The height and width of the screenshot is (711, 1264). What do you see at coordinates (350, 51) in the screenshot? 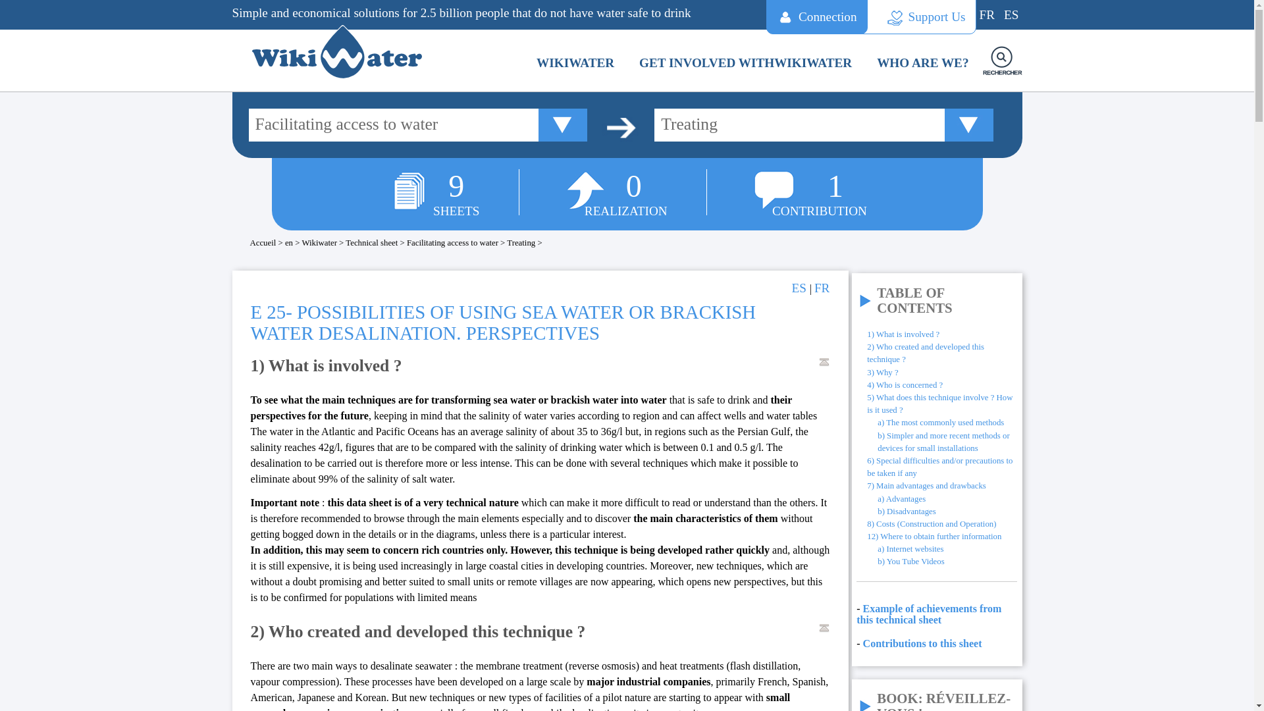
I see `Vers la page d'accueil` at bounding box center [350, 51].